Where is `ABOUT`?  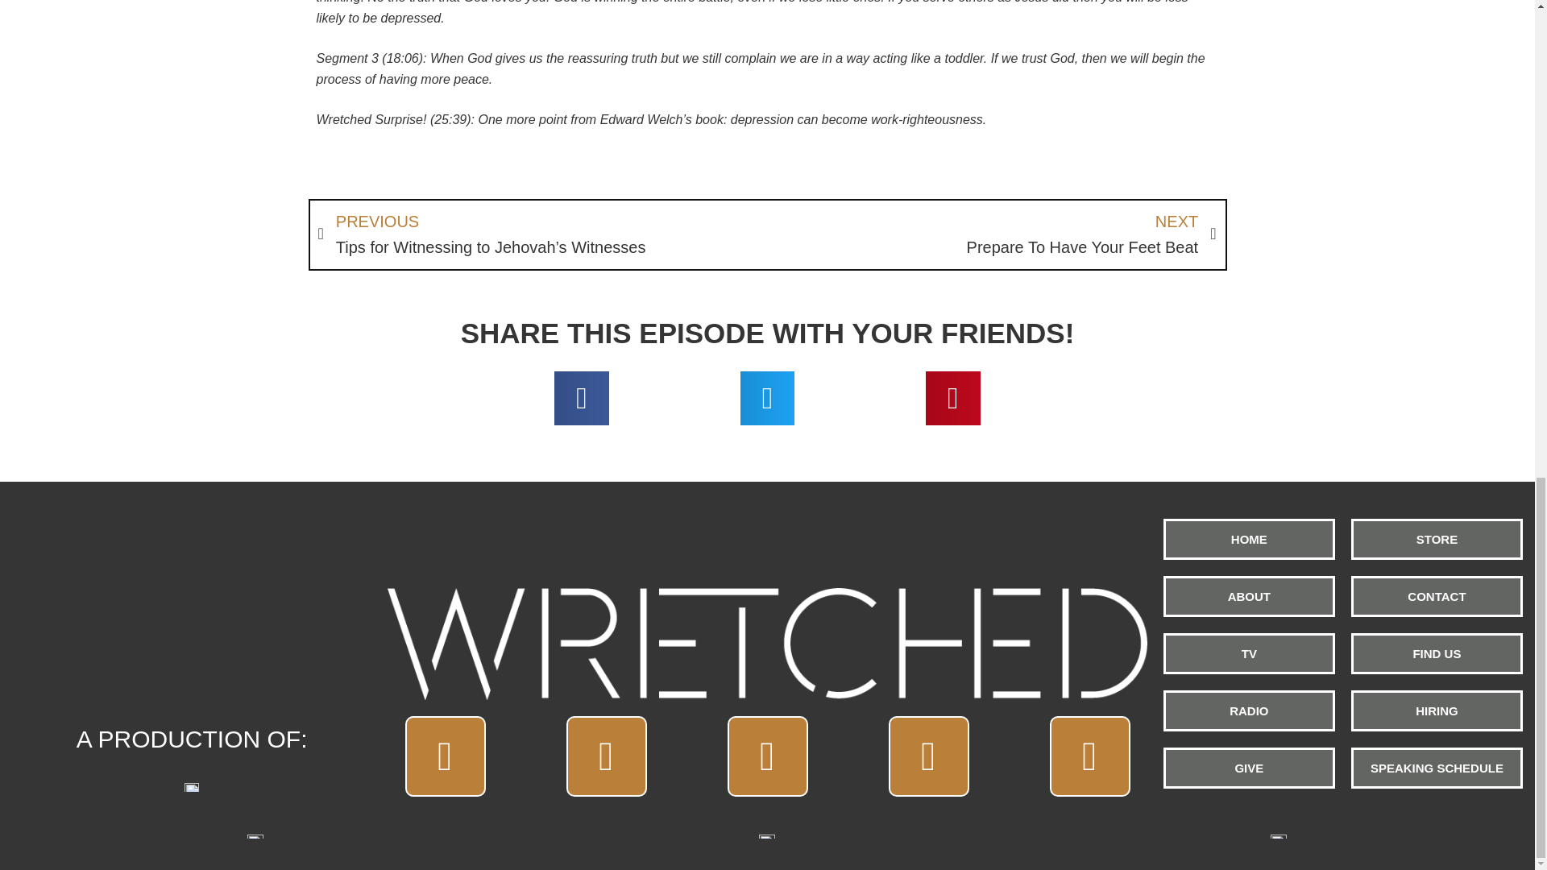
ABOUT is located at coordinates (1249, 596).